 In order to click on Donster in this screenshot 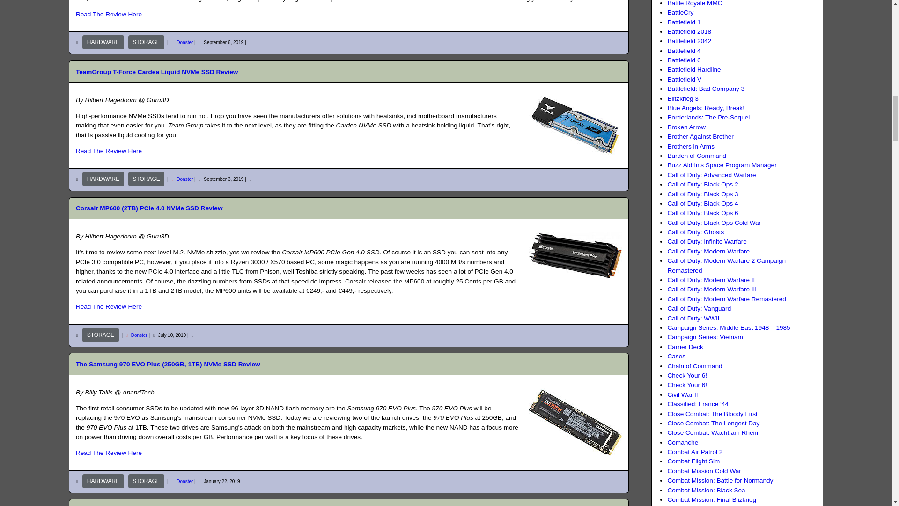, I will do `click(184, 42)`.